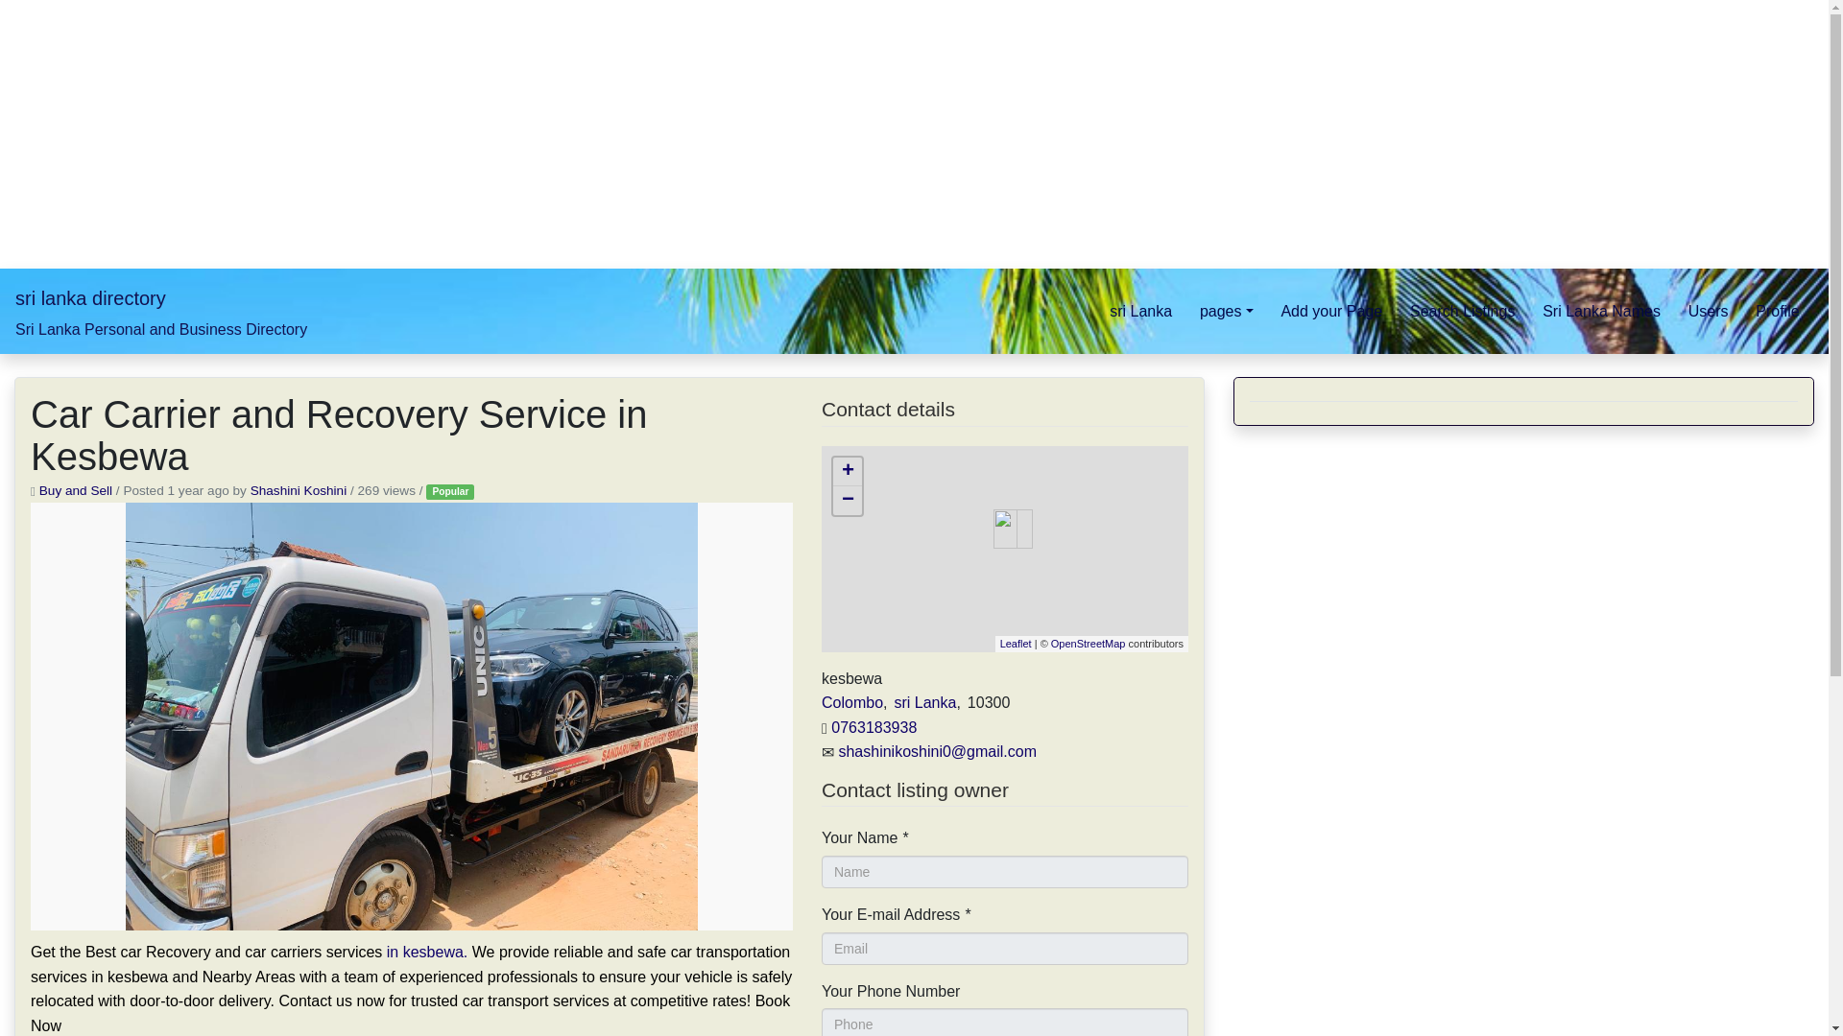 This screenshot has height=1036, width=1843. Describe the element at coordinates (427, 952) in the screenshot. I see `in kesbewa.` at that location.